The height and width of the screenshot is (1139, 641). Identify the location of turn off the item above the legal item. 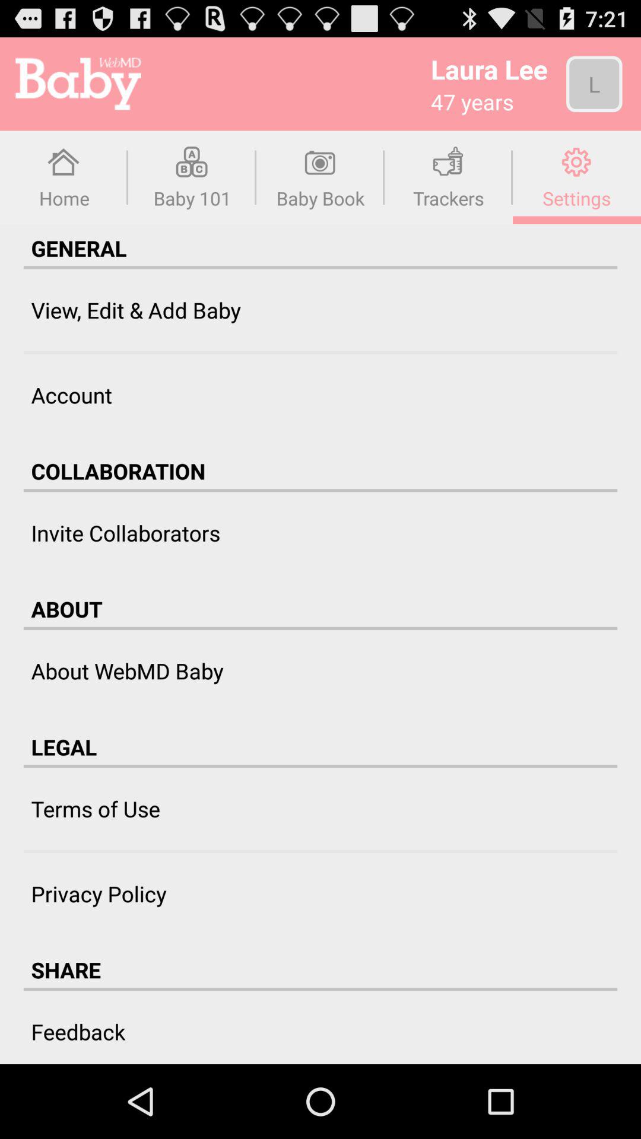
(127, 670).